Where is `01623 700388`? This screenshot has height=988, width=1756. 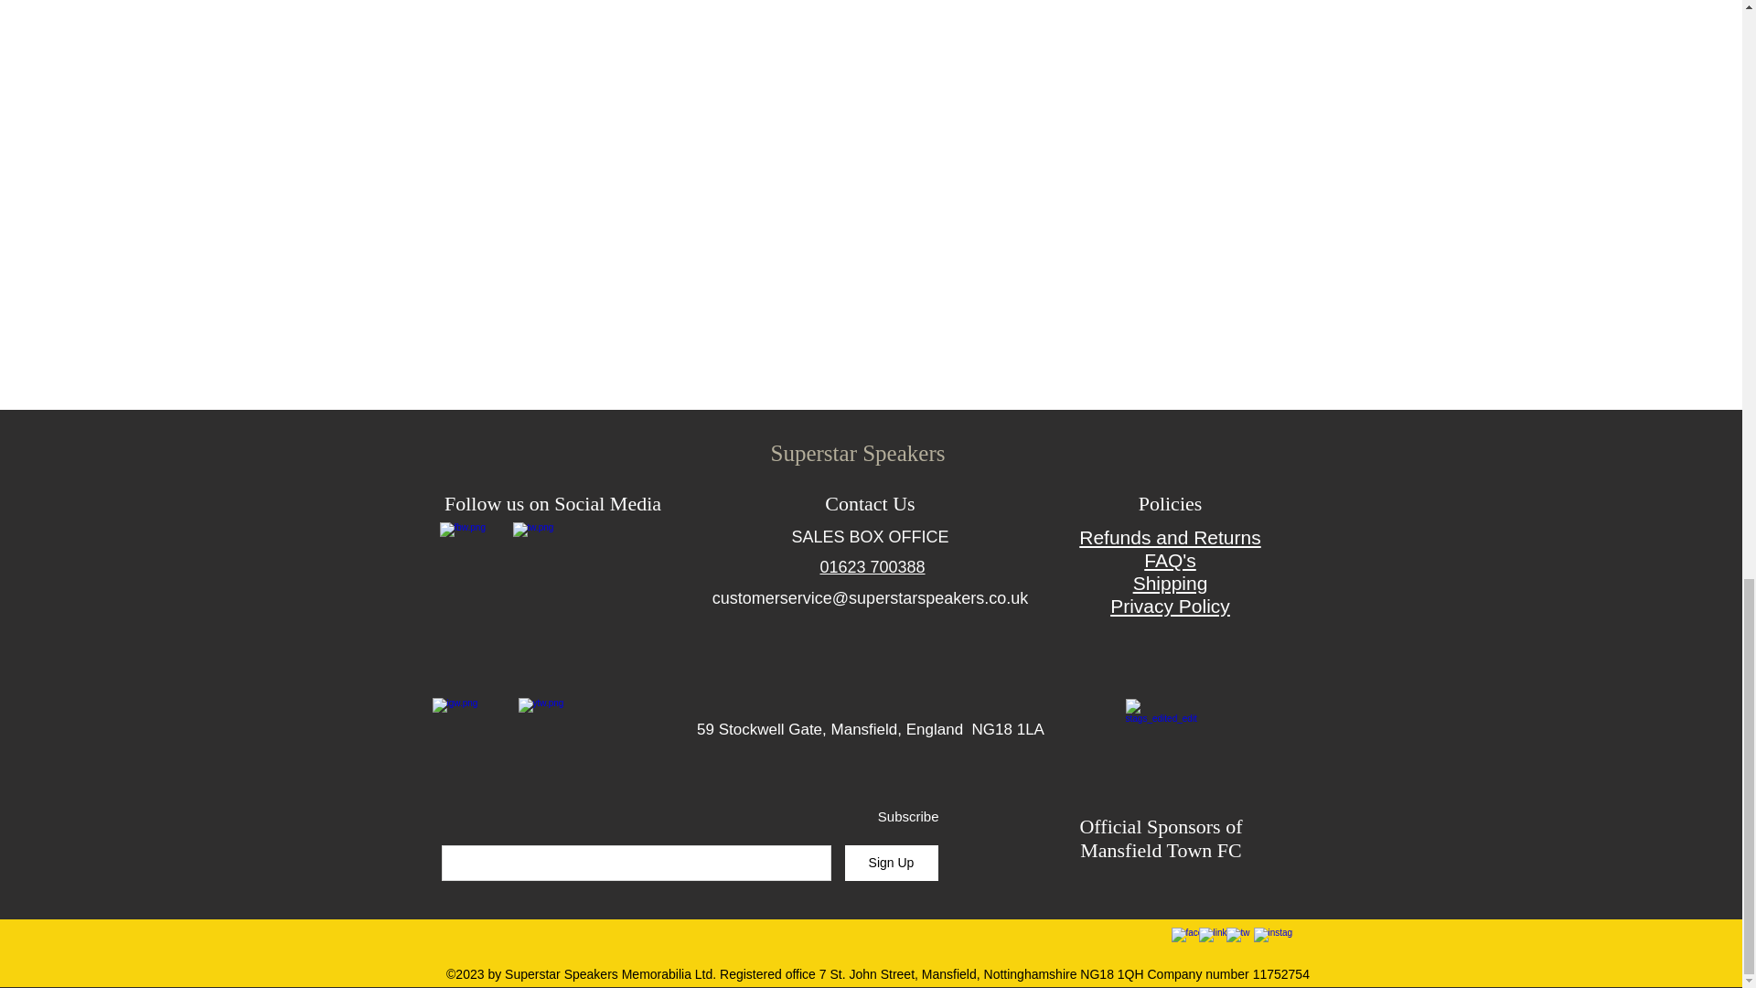
01623 700388 is located at coordinates (873, 567).